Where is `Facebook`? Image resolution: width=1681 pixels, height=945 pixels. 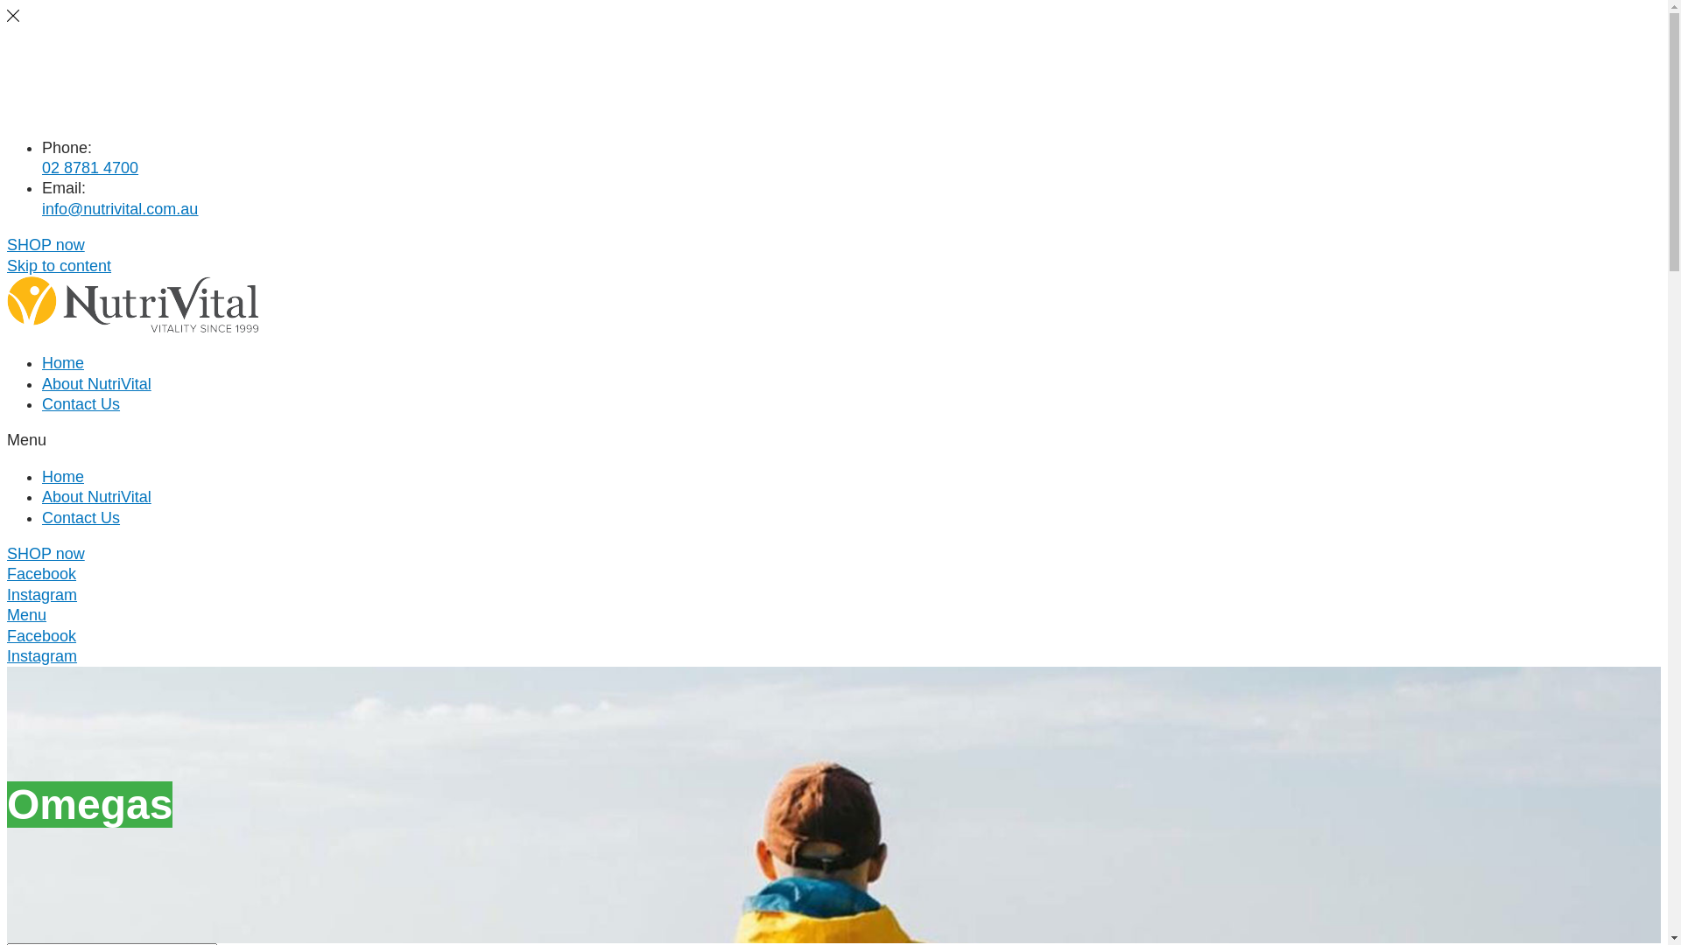
Facebook is located at coordinates (42, 574).